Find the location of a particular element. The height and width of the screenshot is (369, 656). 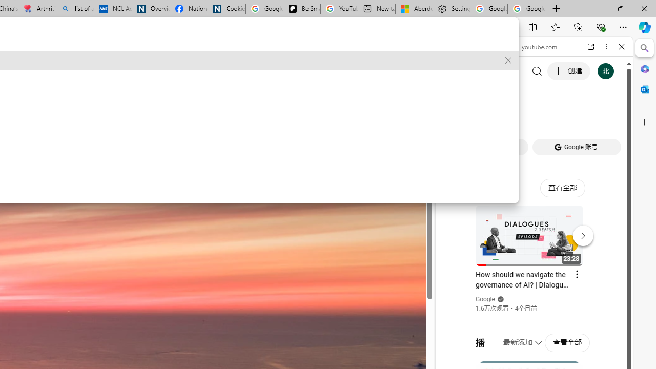

Close Customize pane is located at coordinates (645, 122).